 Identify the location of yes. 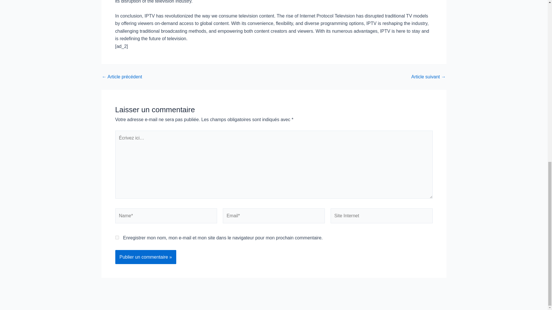
(117, 237).